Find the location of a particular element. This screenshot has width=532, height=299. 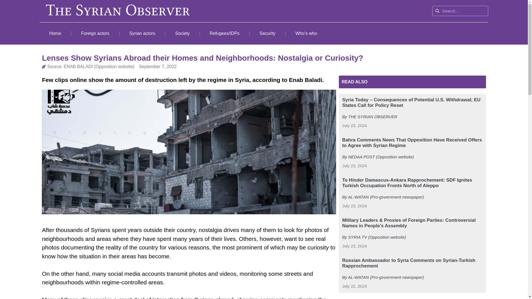

Society is located at coordinates (182, 33).